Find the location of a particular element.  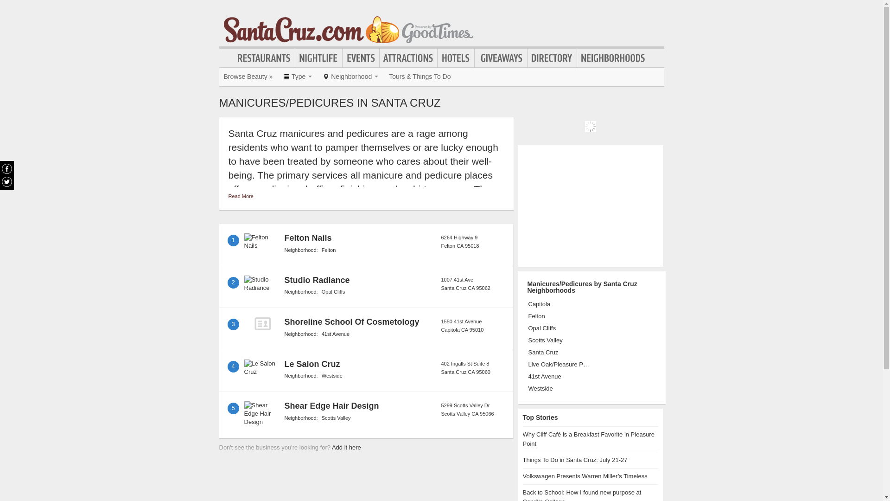

Type is located at coordinates (298, 76).